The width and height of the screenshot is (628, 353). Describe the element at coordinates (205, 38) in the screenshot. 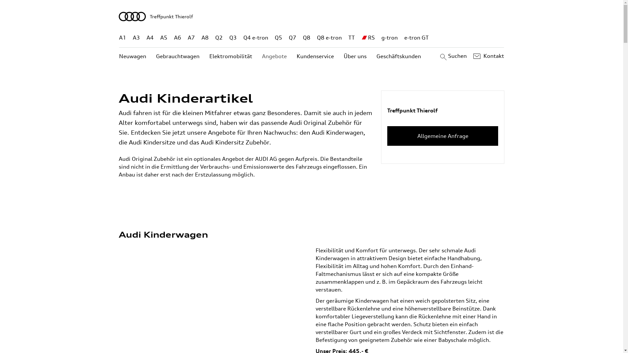

I see `A8` at that location.